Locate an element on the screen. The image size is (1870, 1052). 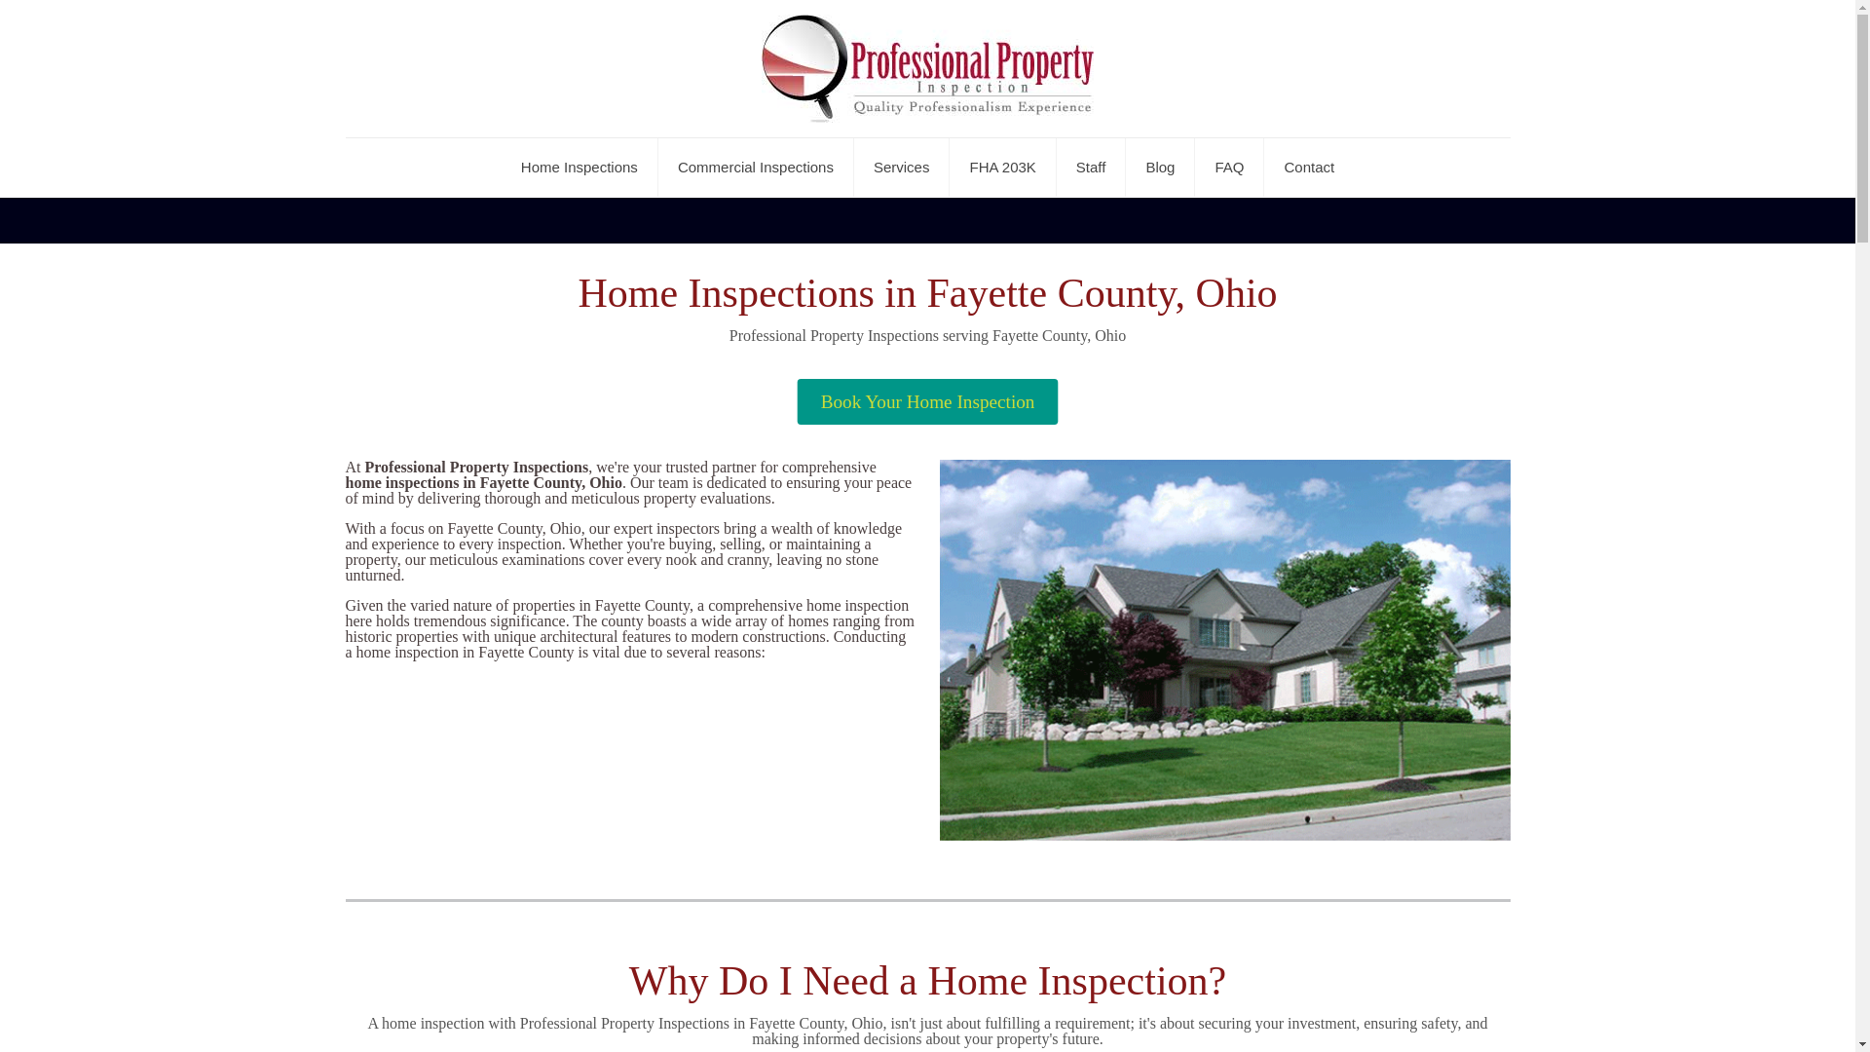
Services is located at coordinates (902, 167).